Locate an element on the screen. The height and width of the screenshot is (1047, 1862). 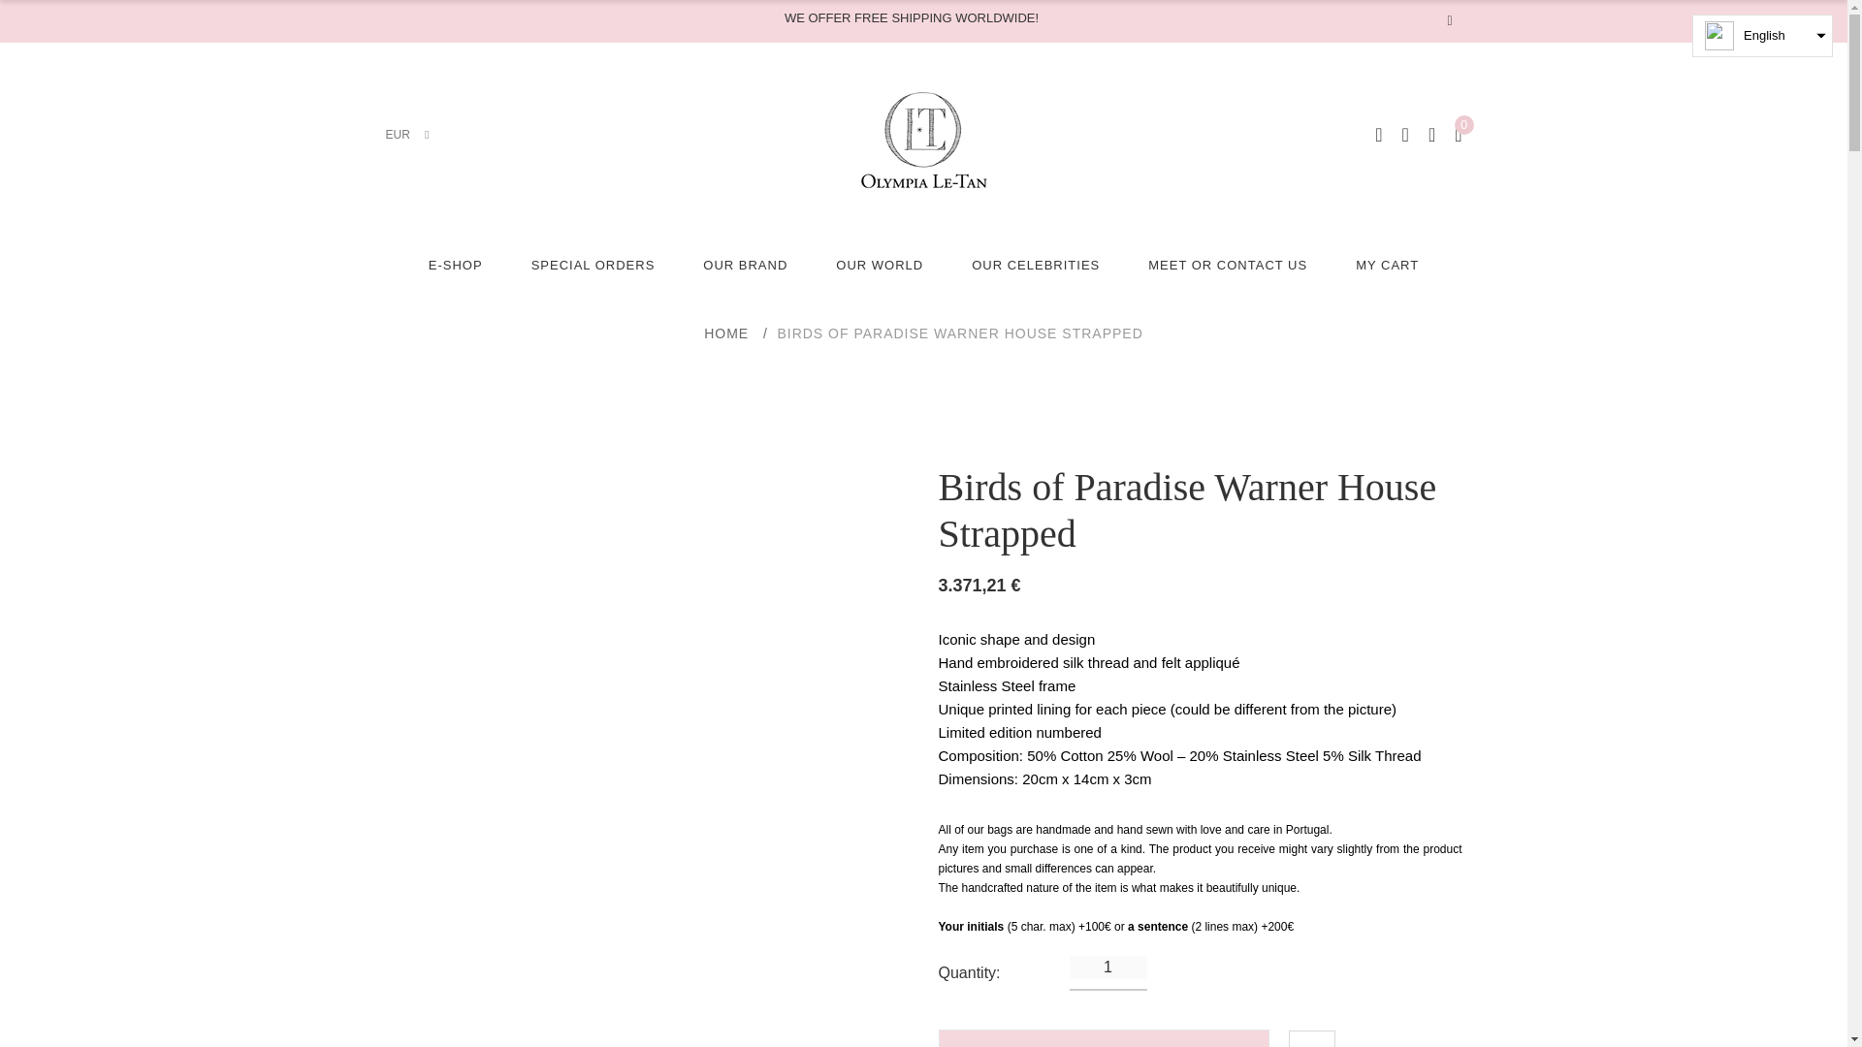
OUR WORLD is located at coordinates (880, 266).